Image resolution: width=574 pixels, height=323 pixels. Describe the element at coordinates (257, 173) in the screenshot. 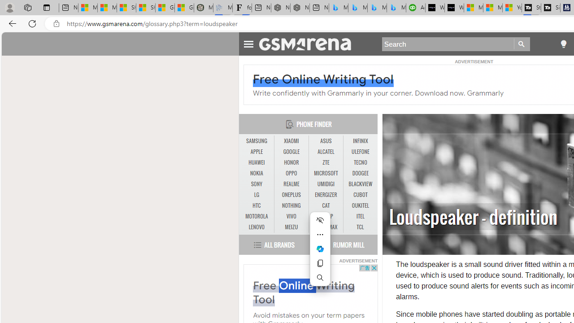

I see `NOKIA` at that location.